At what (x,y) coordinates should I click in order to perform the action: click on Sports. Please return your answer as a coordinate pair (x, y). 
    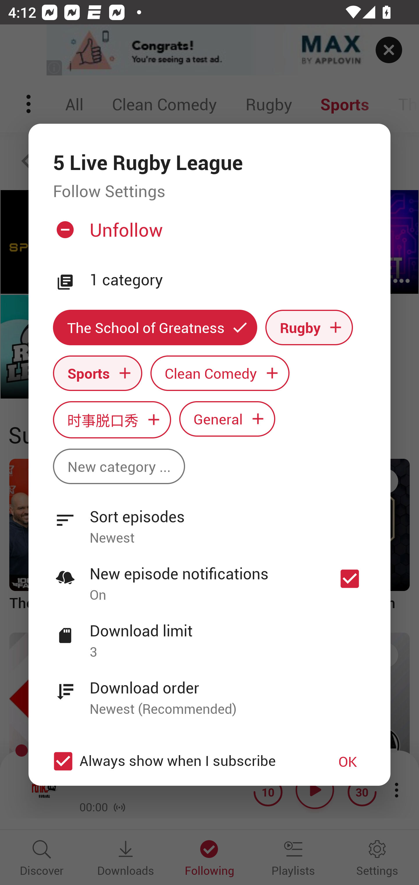
    Looking at the image, I should click on (97, 373).